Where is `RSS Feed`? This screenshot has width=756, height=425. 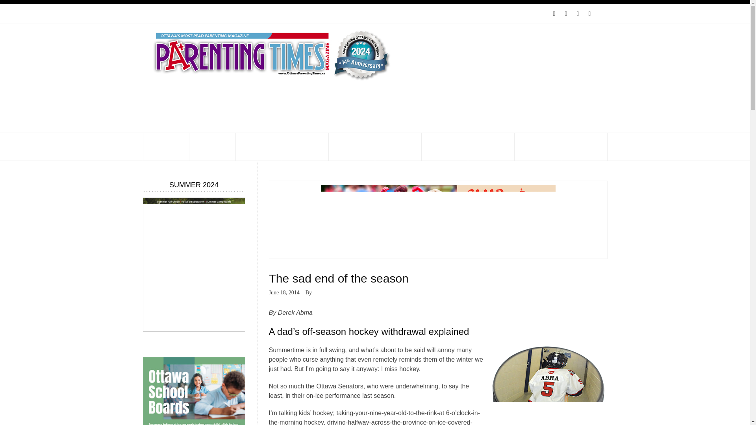
RSS Feed is located at coordinates (554, 13).